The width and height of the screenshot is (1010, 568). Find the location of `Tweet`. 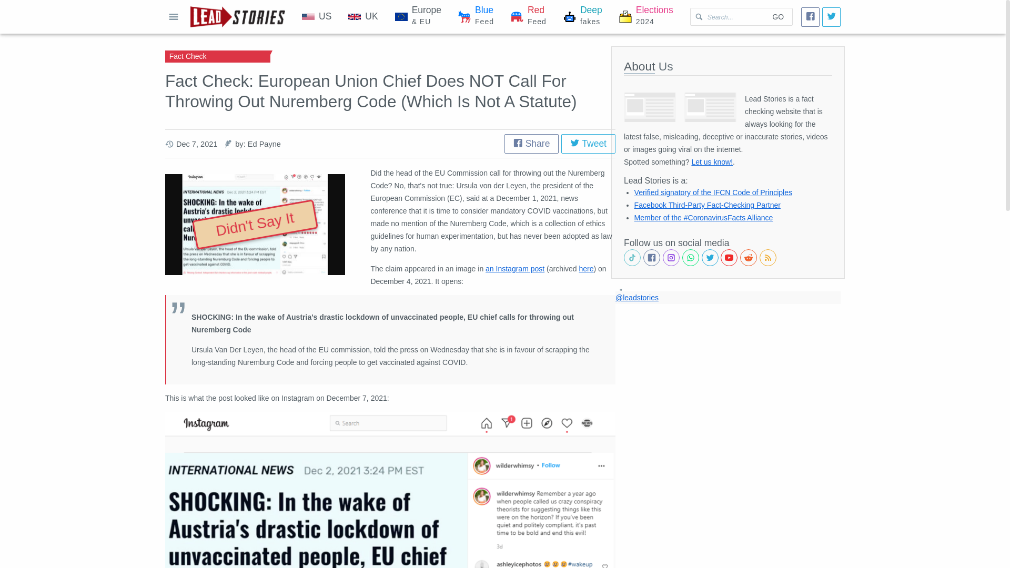

Tweet is located at coordinates (528, 17).